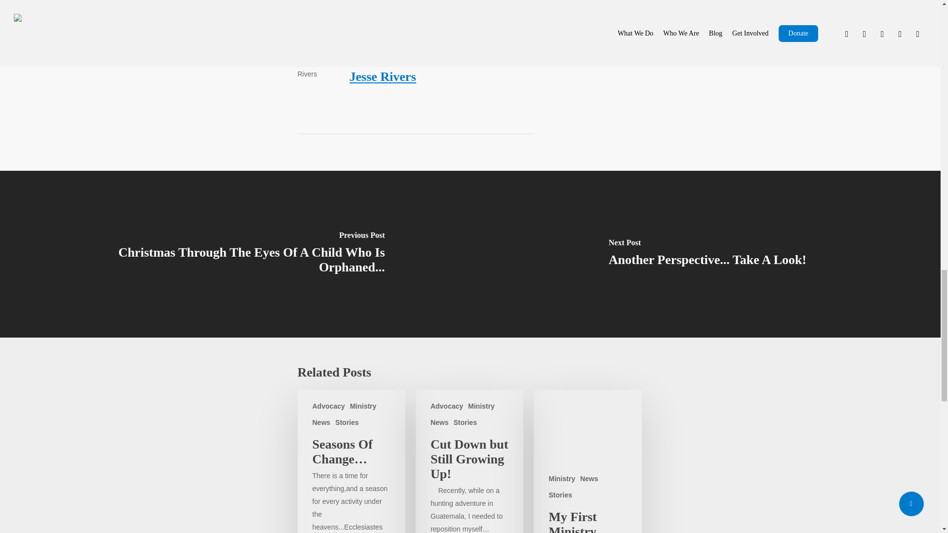 Image resolution: width=948 pixels, height=533 pixels. What do you see at coordinates (405, 1) in the screenshot?
I see `LinkedIn` at bounding box center [405, 1].